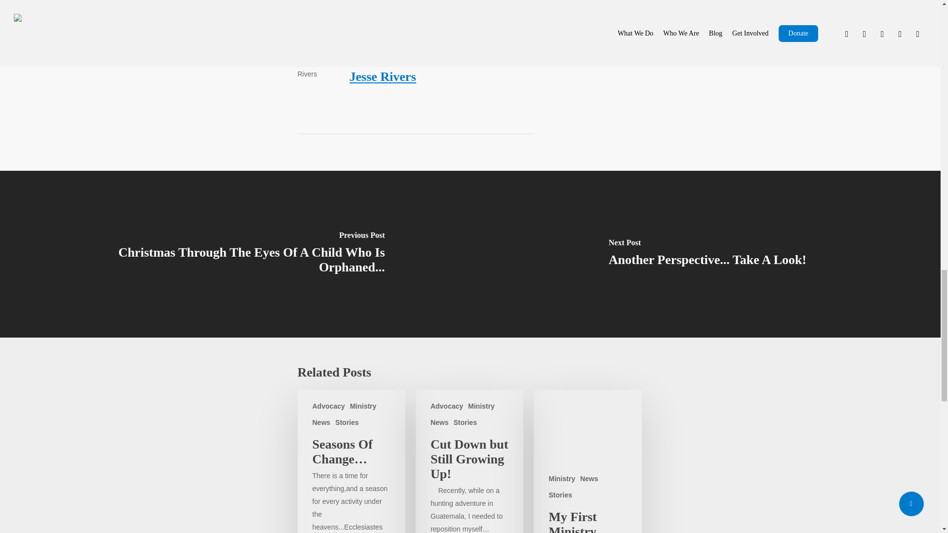 Image resolution: width=948 pixels, height=533 pixels. What do you see at coordinates (405, 1) in the screenshot?
I see `LinkedIn` at bounding box center [405, 1].